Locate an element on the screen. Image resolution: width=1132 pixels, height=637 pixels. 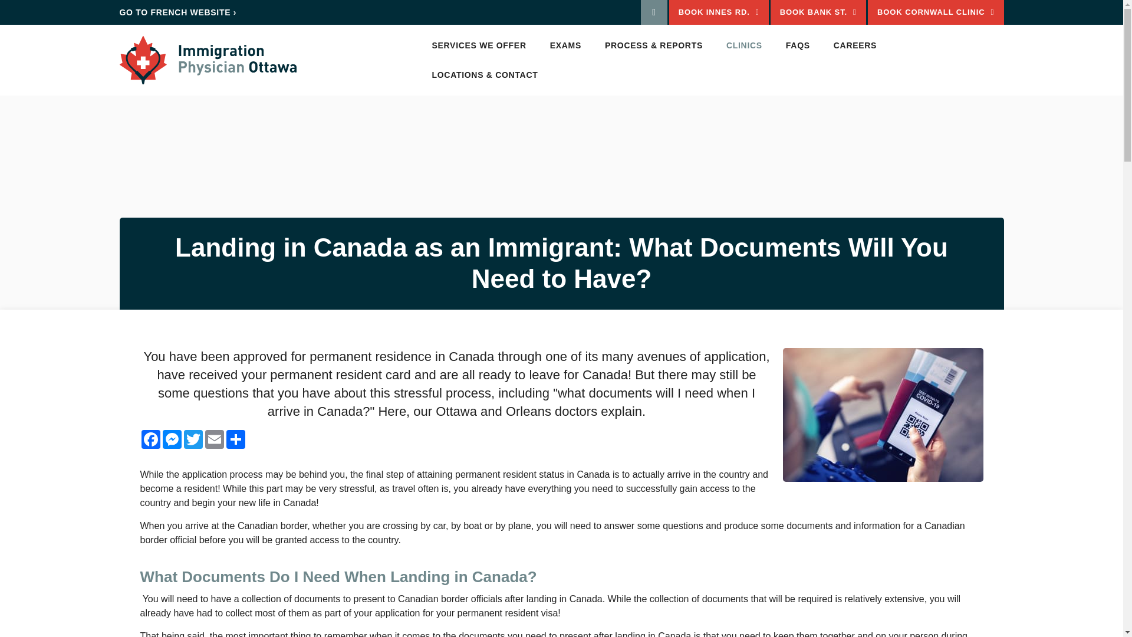
Immigration Medical Exams in Ottawa is located at coordinates (653, 45).